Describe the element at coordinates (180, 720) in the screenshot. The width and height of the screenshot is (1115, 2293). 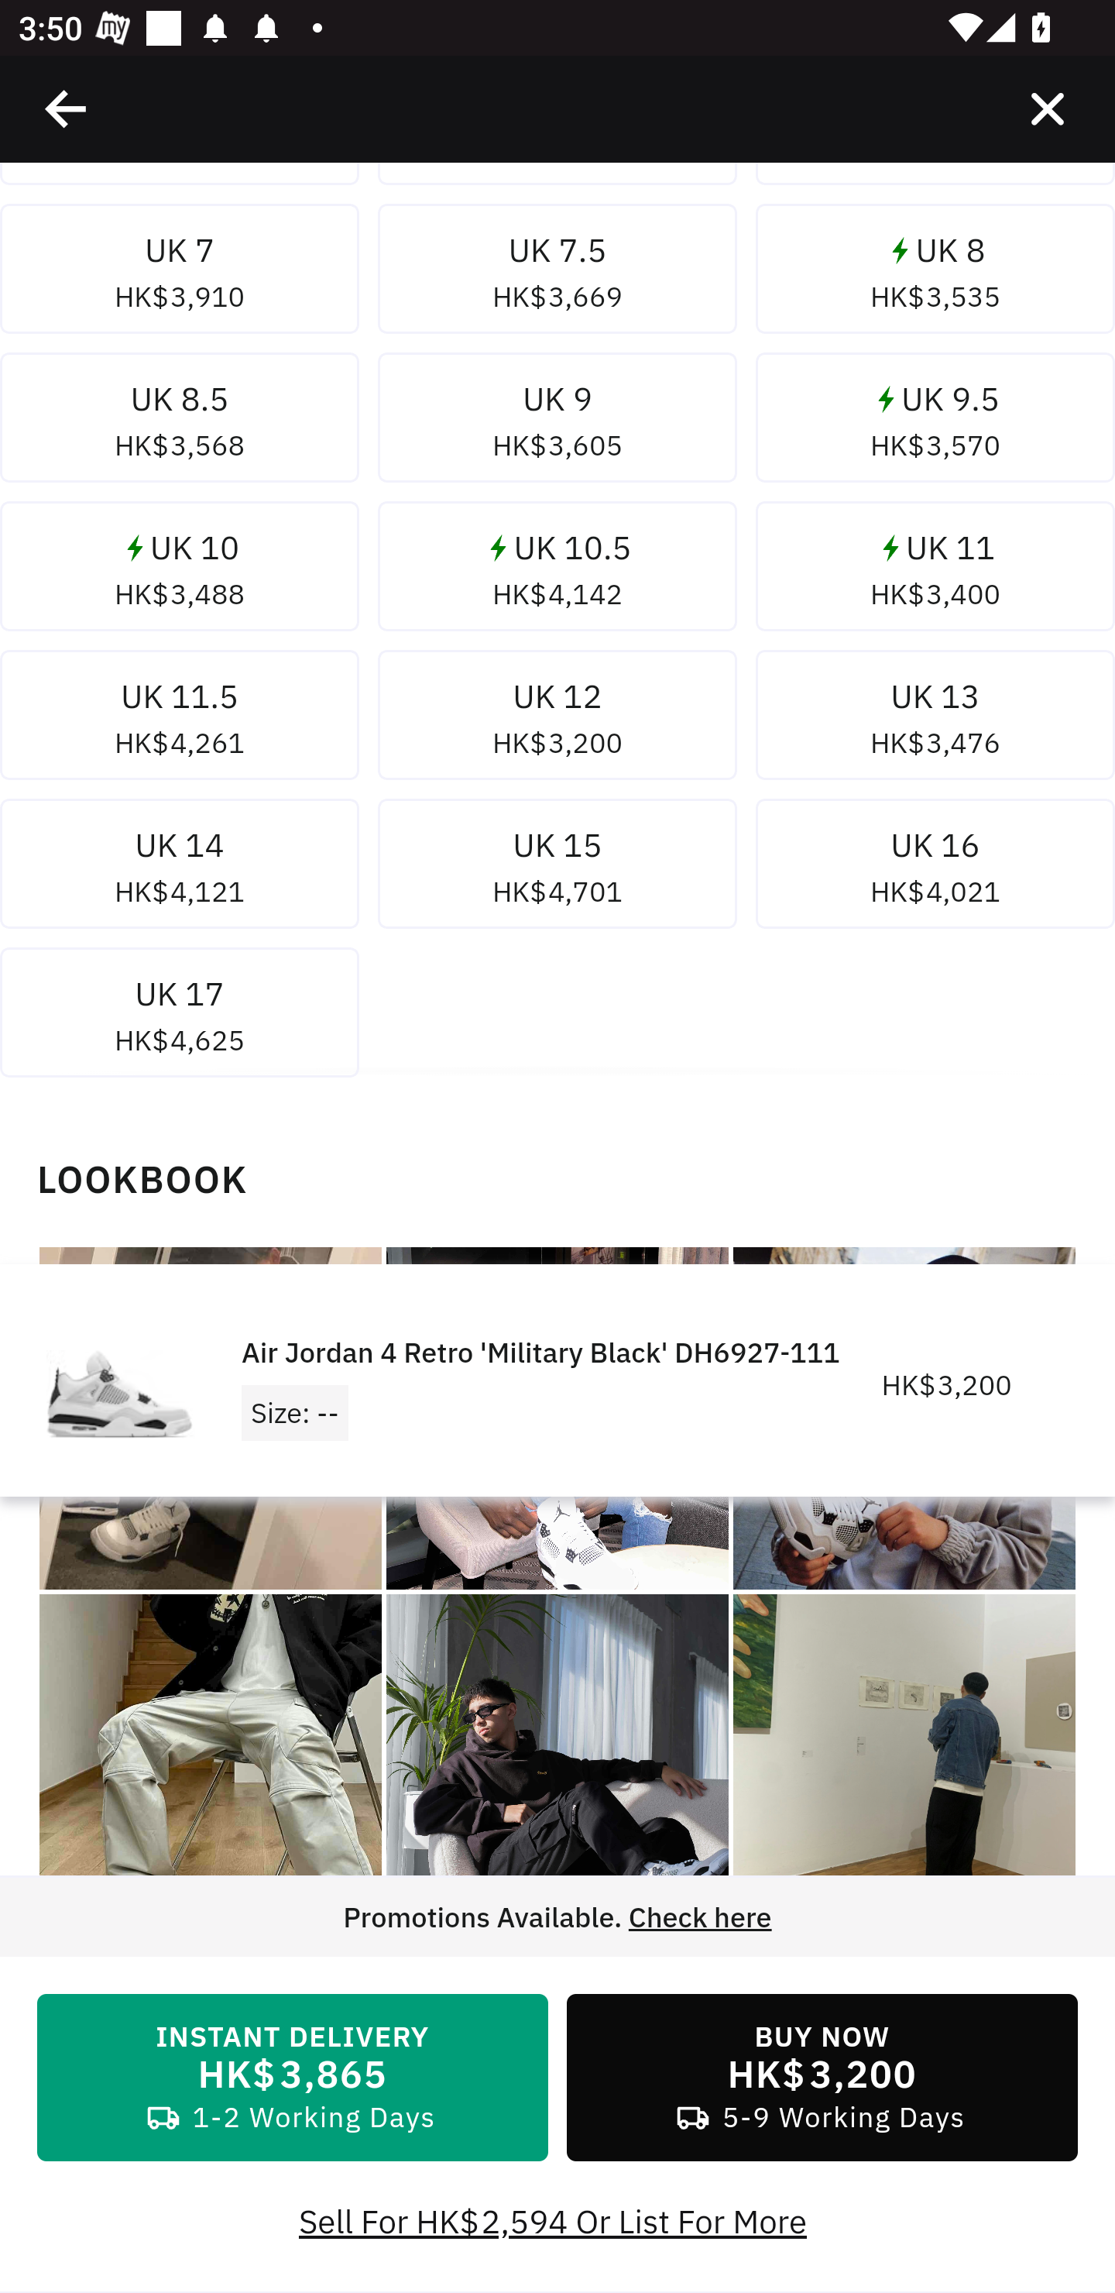
I see `UK 11.5 HK$ 4,261` at that location.